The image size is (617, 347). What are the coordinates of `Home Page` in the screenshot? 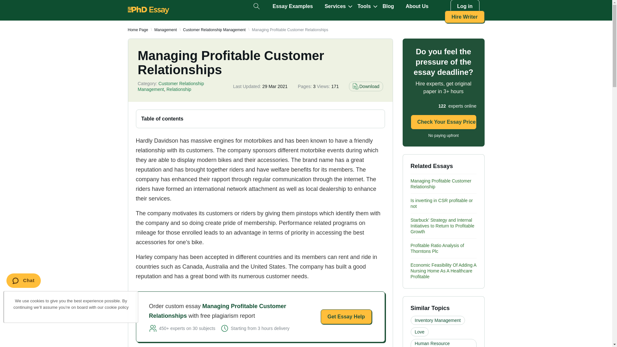 It's located at (138, 30).